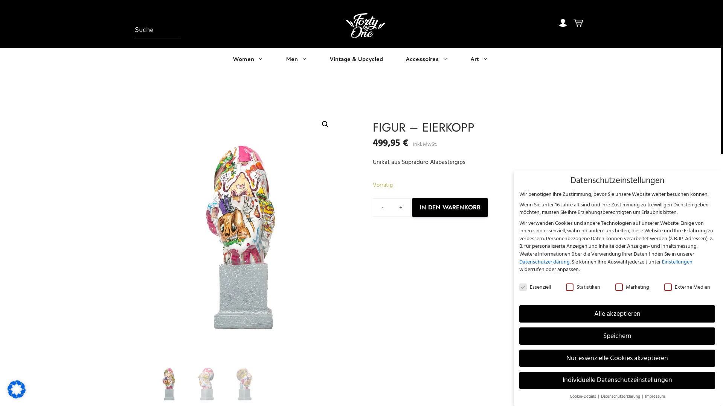 The image size is (723, 406). I want to click on Nur essenzielle Cookies akzeptieren, so click(617, 358).